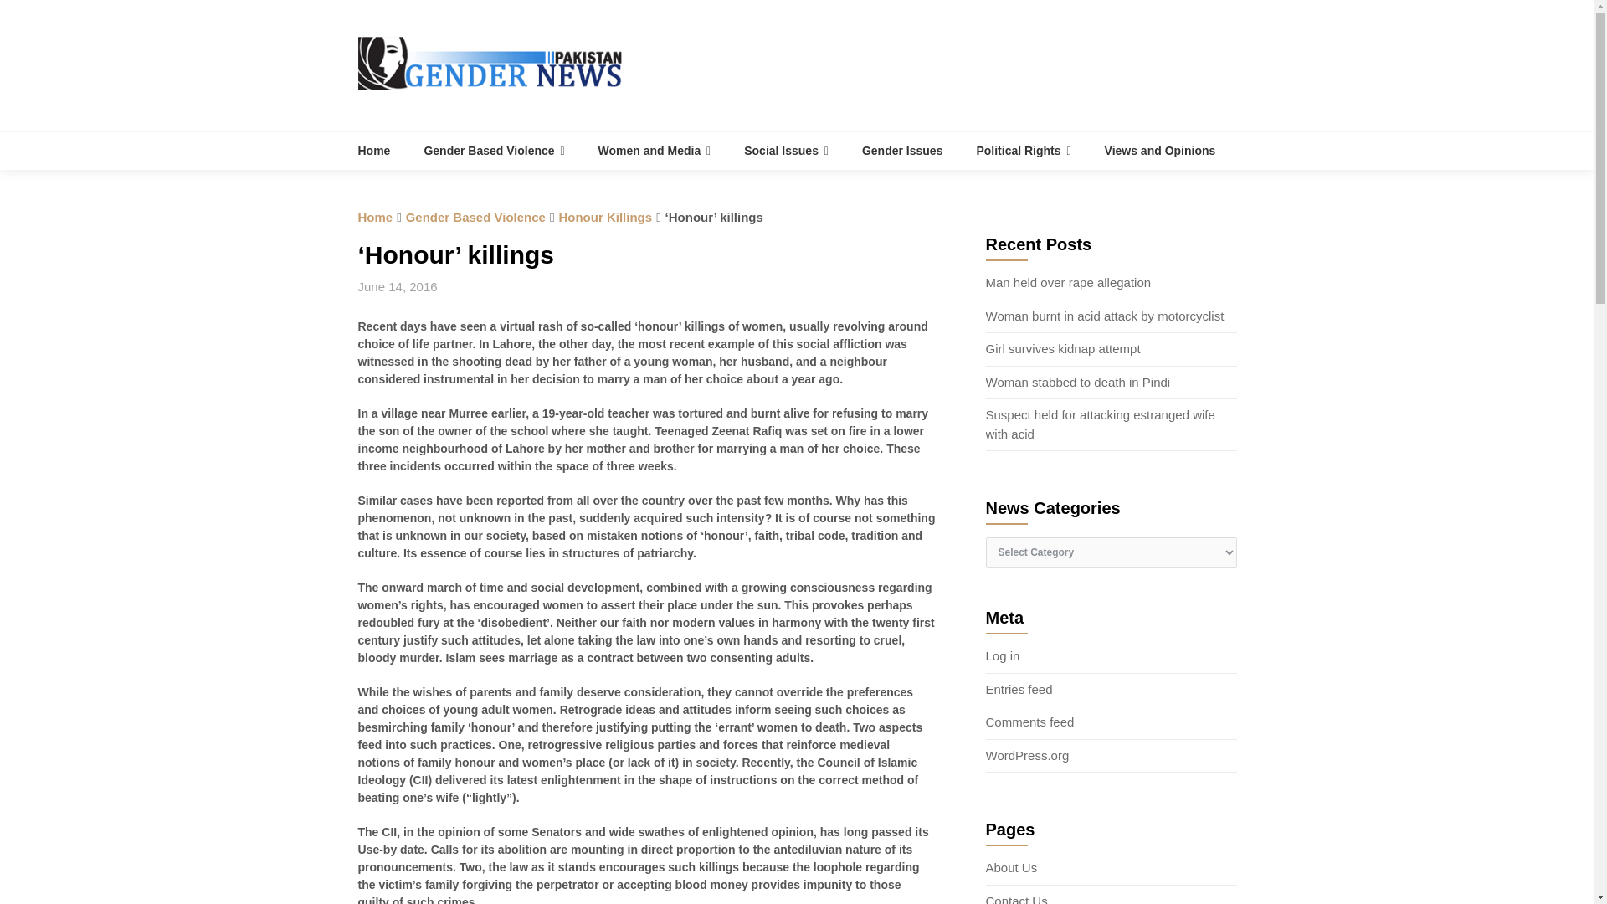 This screenshot has width=1607, height=904. I want to click on Views and Opinions, so click(1160, 151).